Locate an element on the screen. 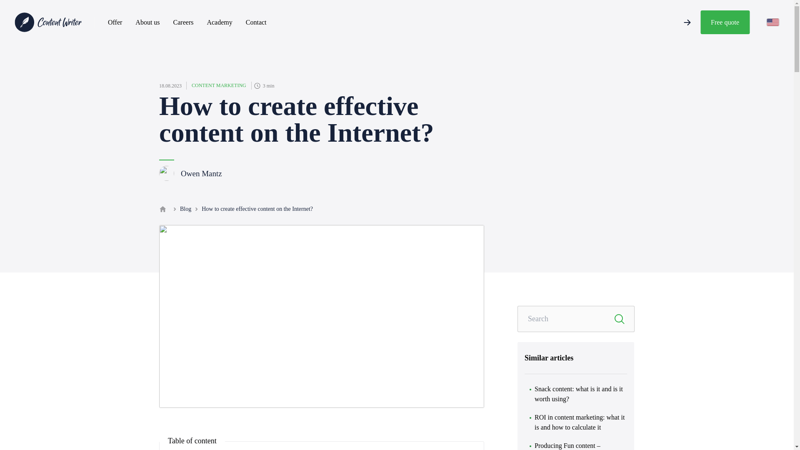 Image resolution: width=800 pixels, height=450 pixels. Free quote is located at coordinates (725, 22).